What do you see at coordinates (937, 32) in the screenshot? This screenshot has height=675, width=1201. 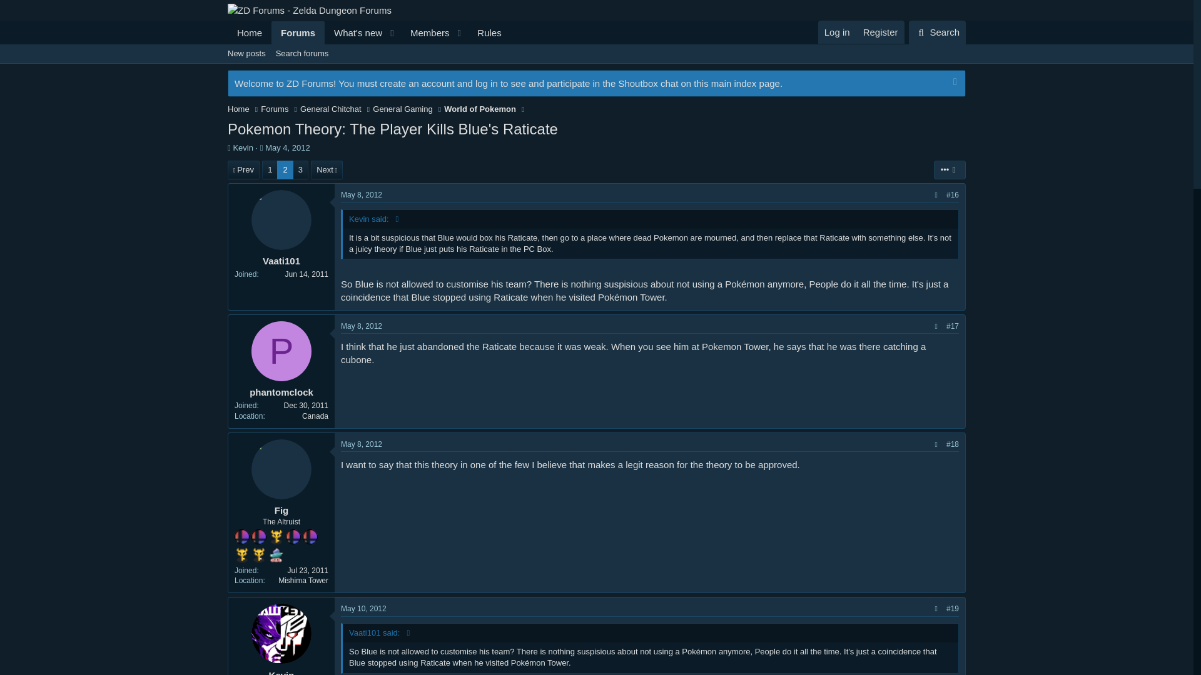 I see `Search` at bounding box center [937, 32].